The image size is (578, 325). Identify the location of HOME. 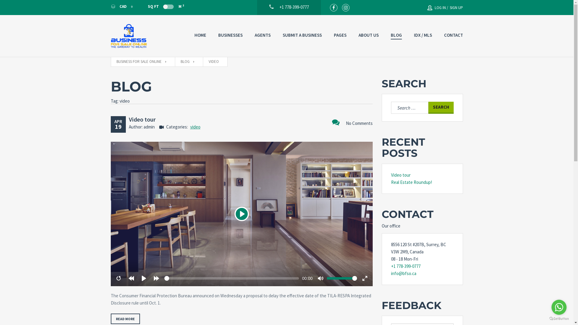
(200, 35).